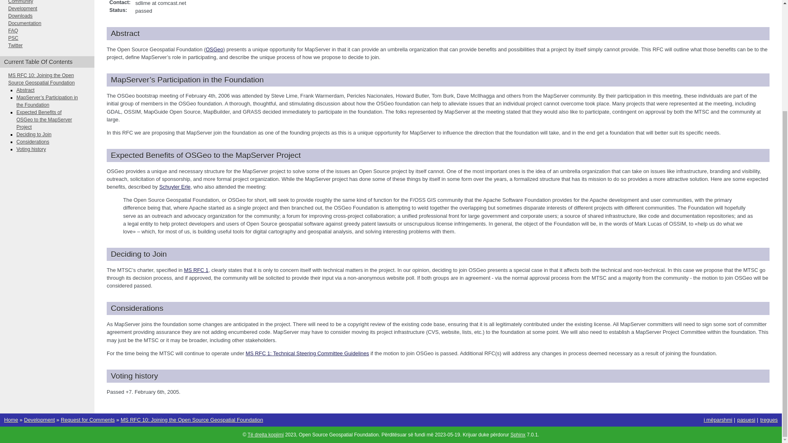 The image size is (788, 443). Describe the element at coordinates (175, 187) in the screenshot. I see `Schuyler Erle` at that location.